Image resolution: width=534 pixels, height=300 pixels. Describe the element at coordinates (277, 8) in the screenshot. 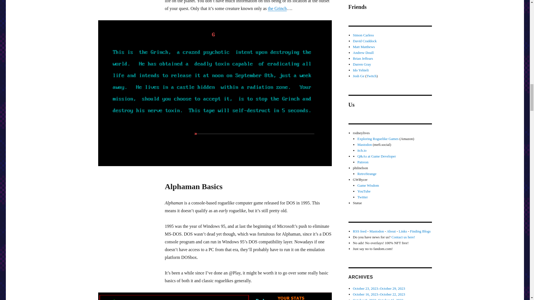

I see `the Grinch` at that location.